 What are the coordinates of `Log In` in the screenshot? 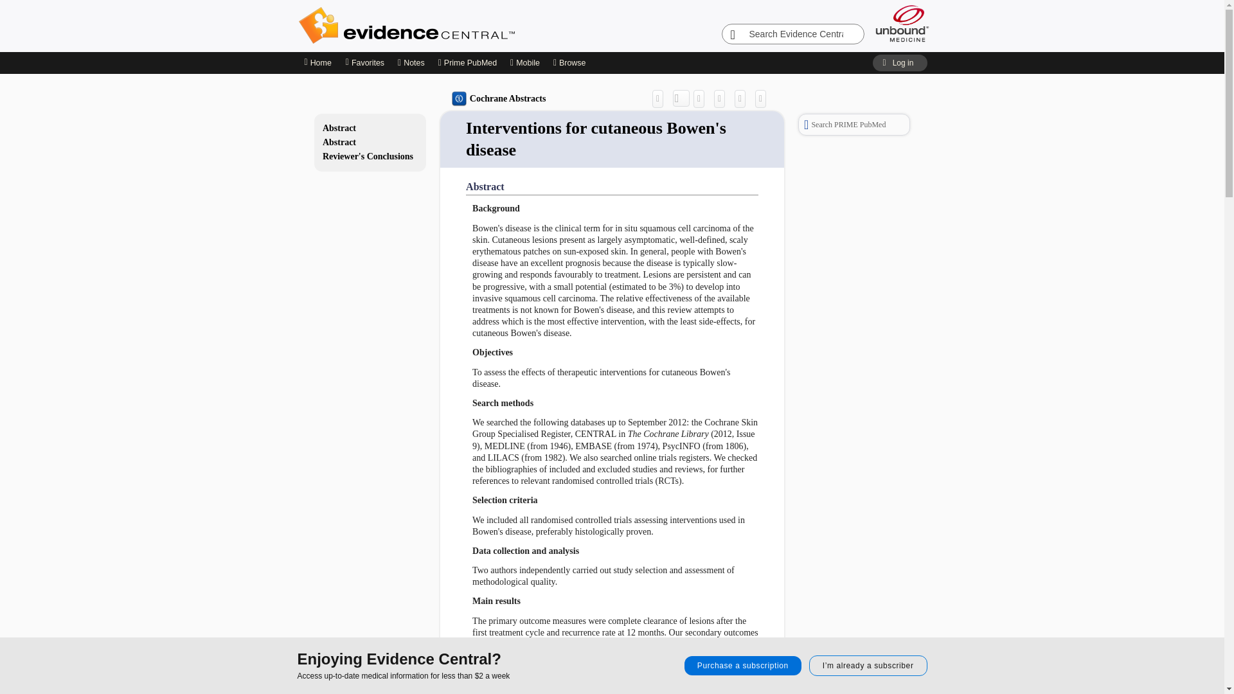 It's located at (899, 63).